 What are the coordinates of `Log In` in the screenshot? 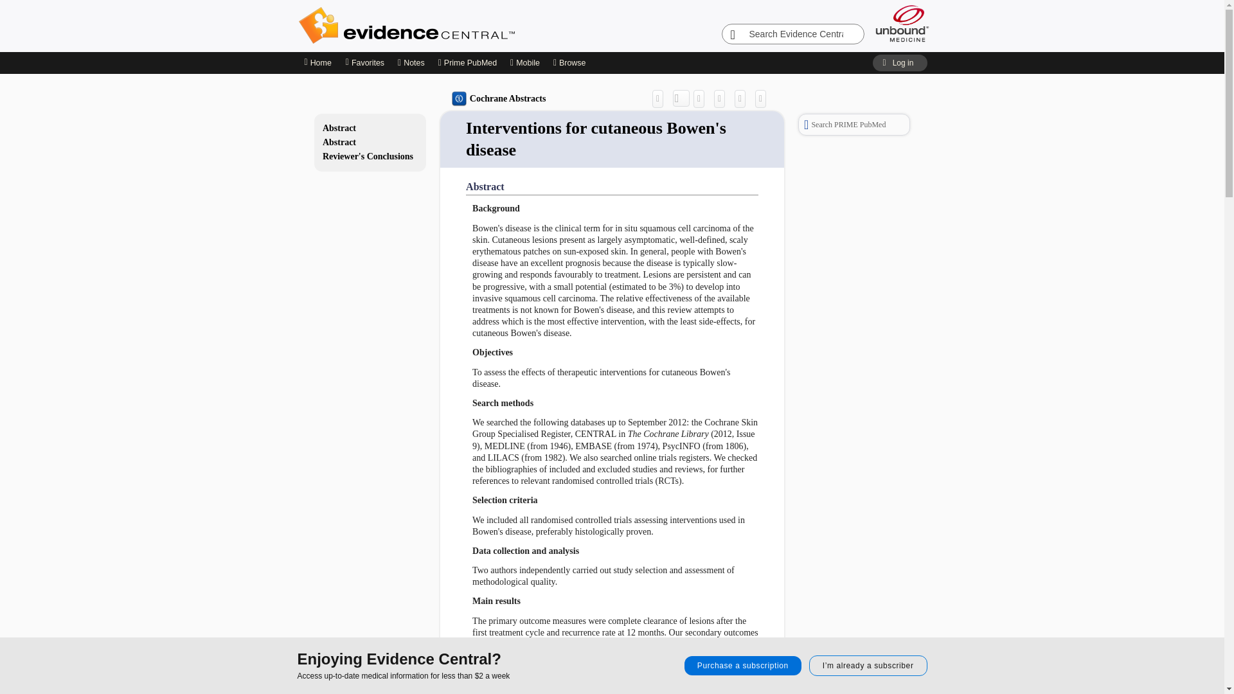 It's located at (899, 63).